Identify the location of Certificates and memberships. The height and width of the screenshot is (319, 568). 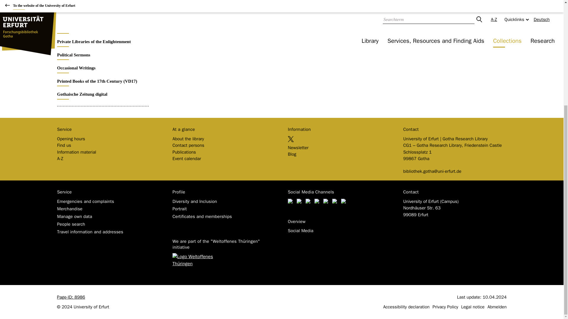
(202, 211).